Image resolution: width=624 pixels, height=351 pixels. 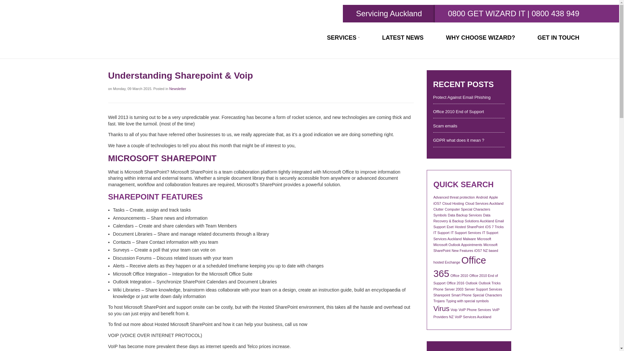 What do you see at coordinates (462, 212) in the screenshot?
I see `Computer Special Characters Symbols` at bounding box center [462, 212].